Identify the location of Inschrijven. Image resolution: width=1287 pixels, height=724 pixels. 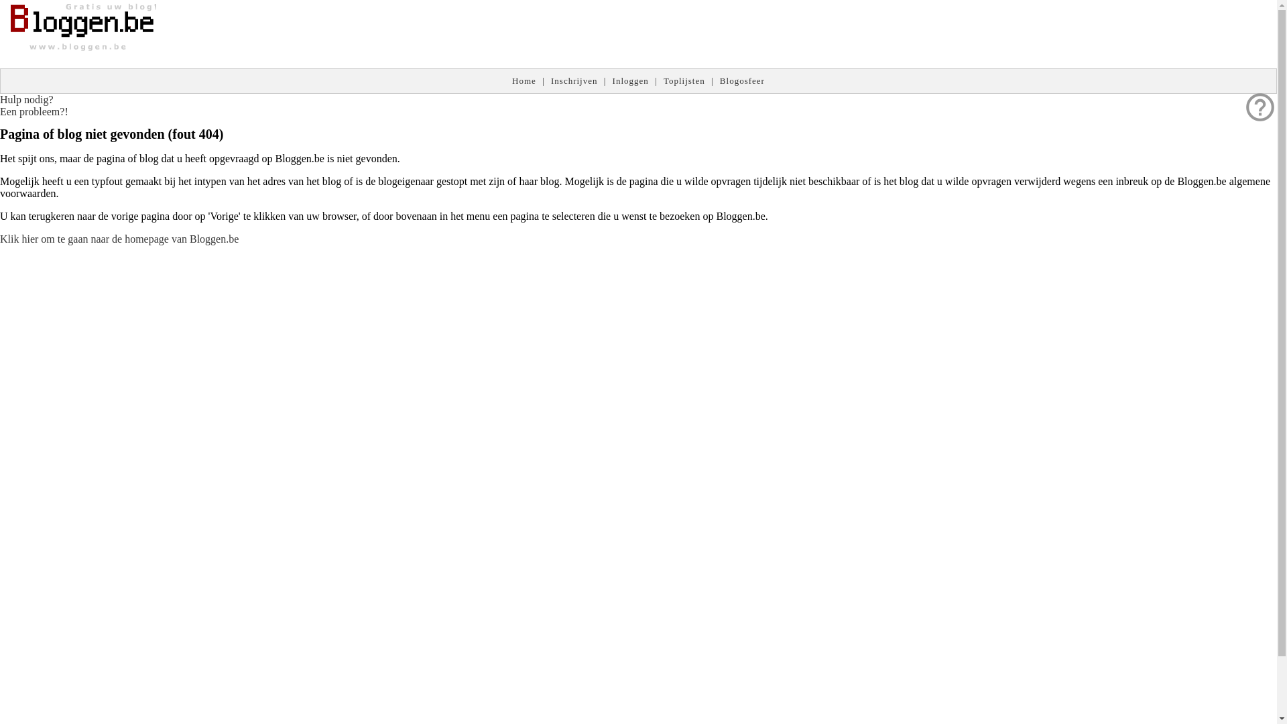
(574, 80).